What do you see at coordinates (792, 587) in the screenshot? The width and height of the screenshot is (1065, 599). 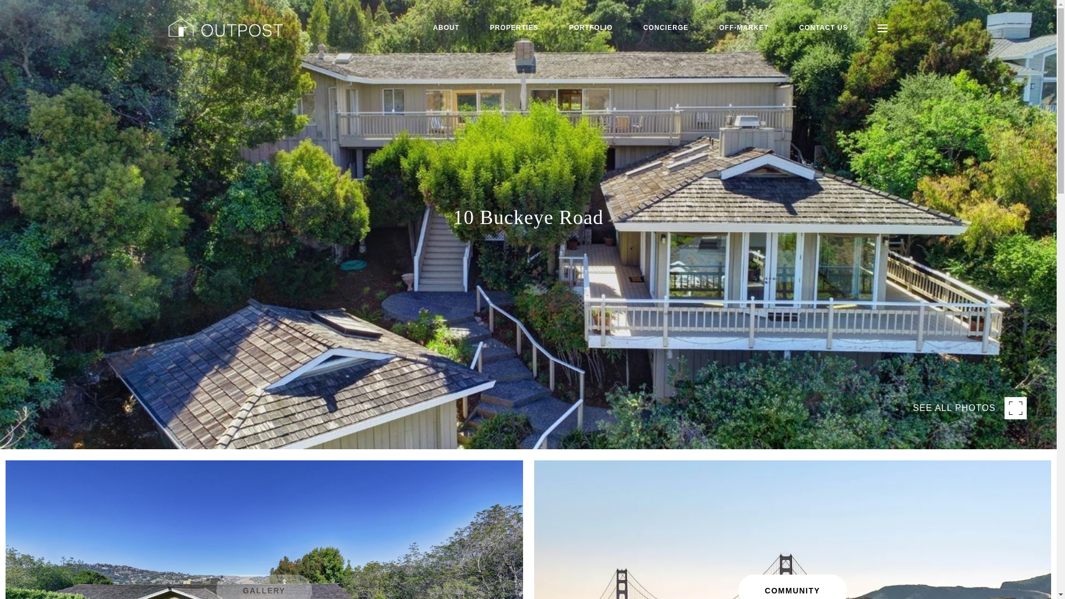 I see `COMMUNITY` at bounding box center [792, 587].